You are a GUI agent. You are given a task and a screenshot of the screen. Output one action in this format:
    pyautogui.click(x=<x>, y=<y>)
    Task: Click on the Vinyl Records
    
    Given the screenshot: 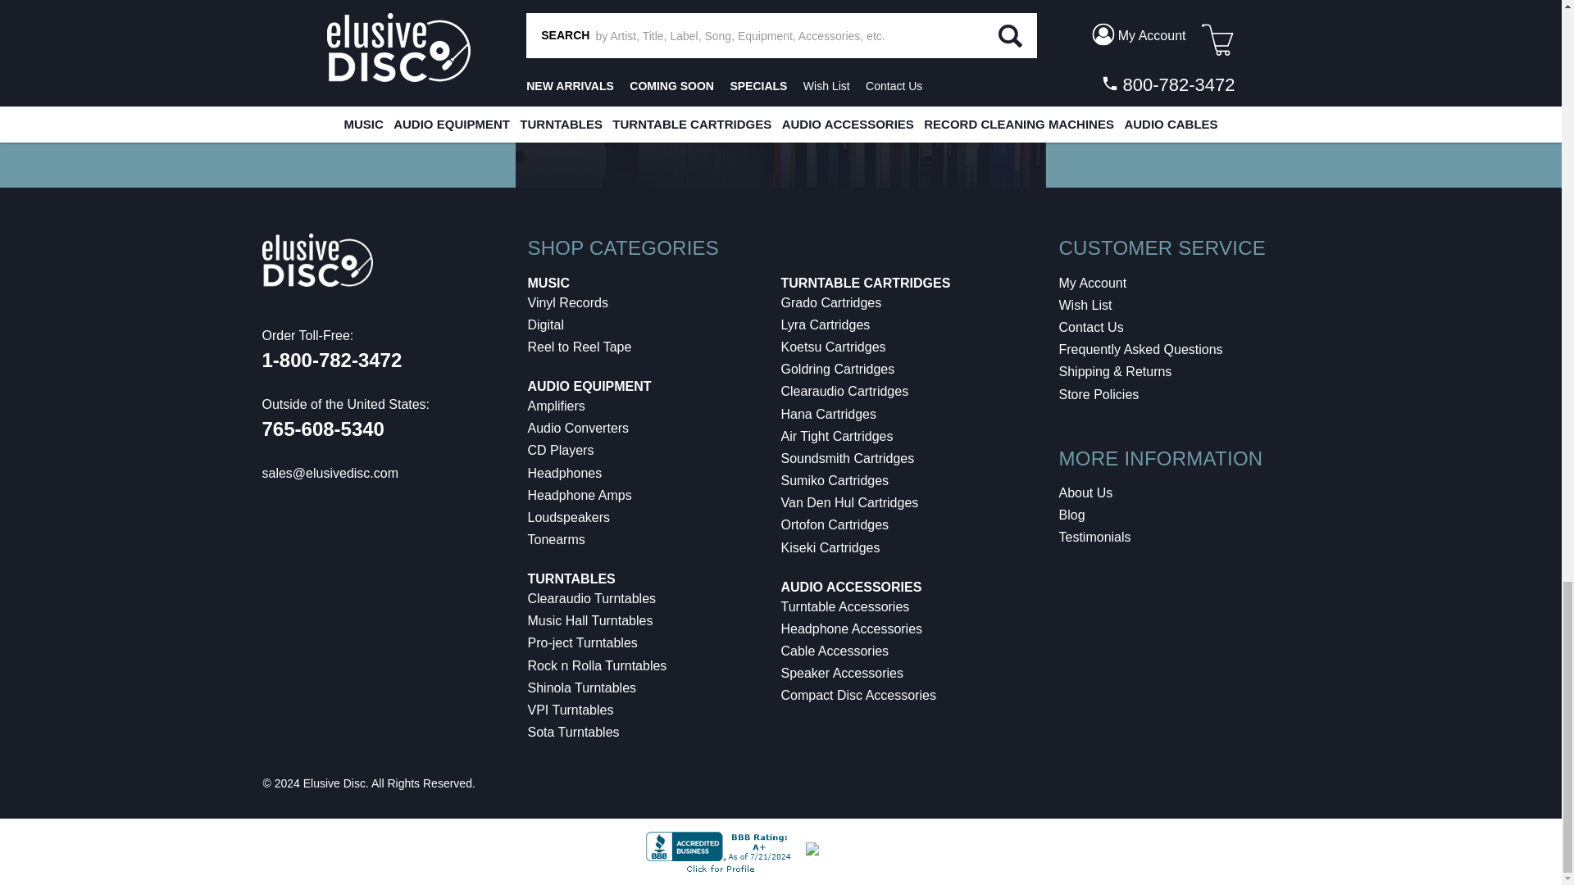 What is the action you would take?
    pyautogui.click(x=567, y=302)
    